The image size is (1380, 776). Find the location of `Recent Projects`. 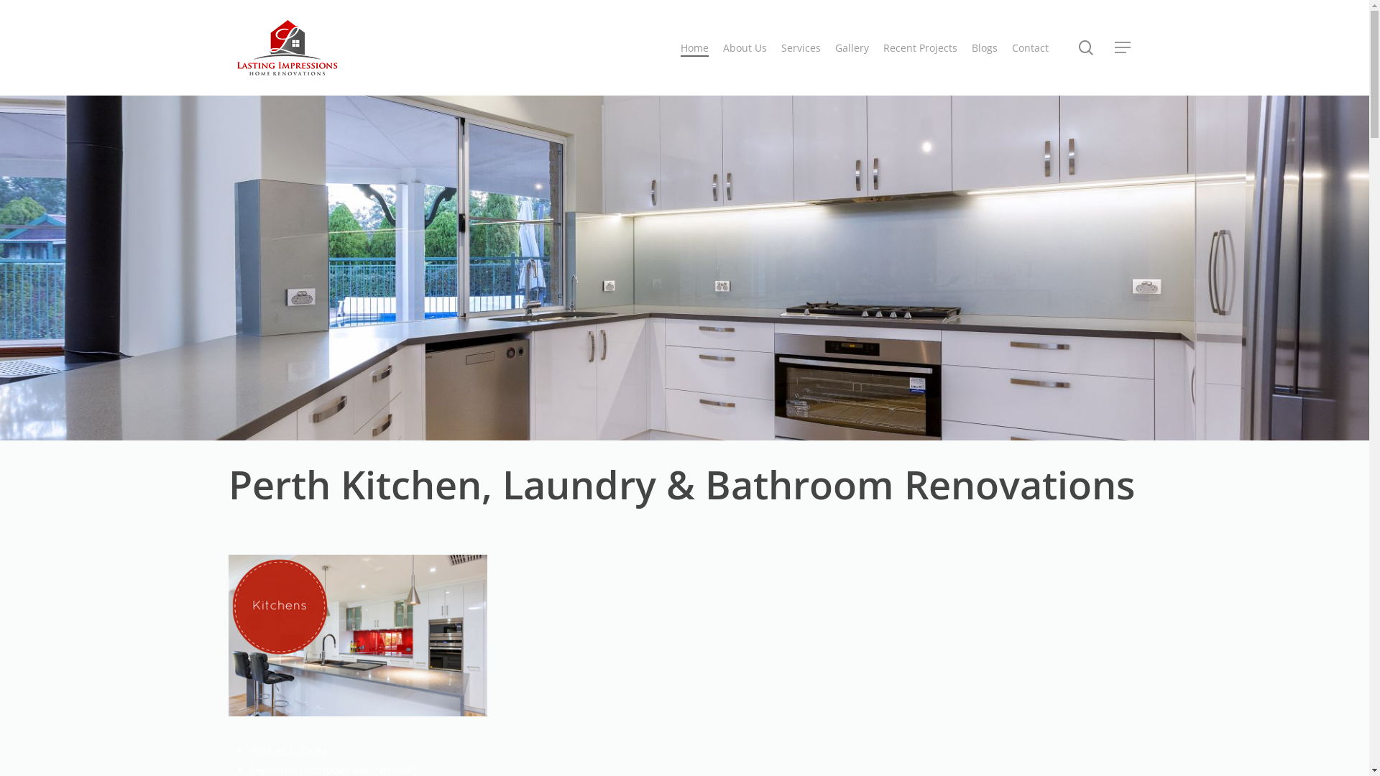

Recent Projects is located at coordinates (920, 47).